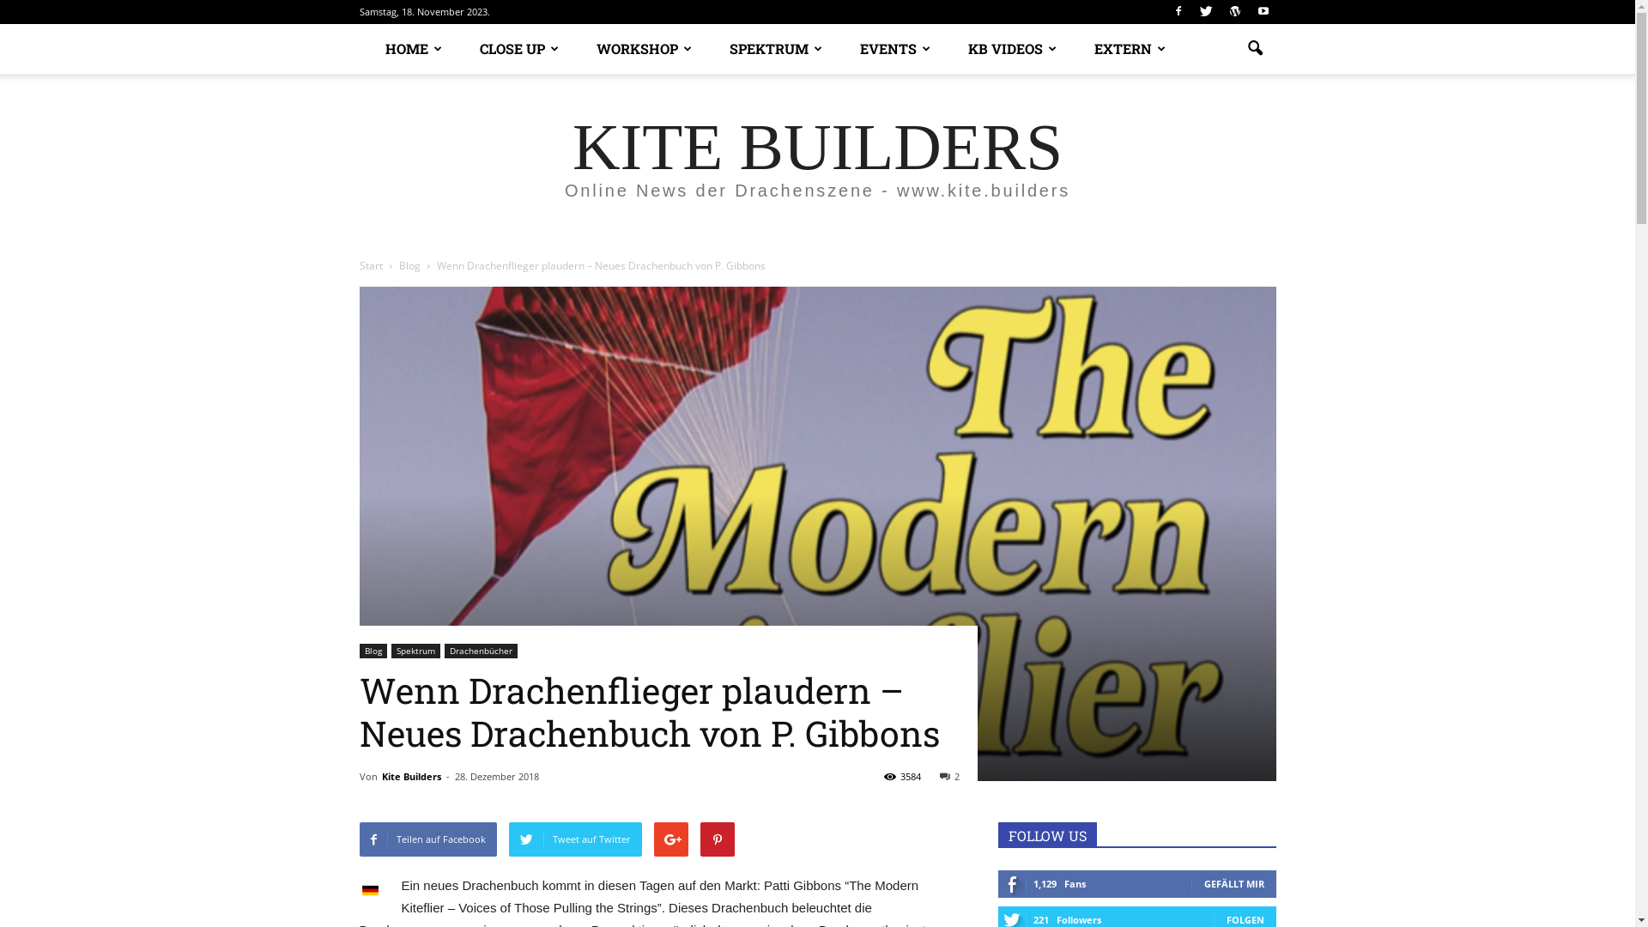  I want to click on Youtube, so click(1263, 12).